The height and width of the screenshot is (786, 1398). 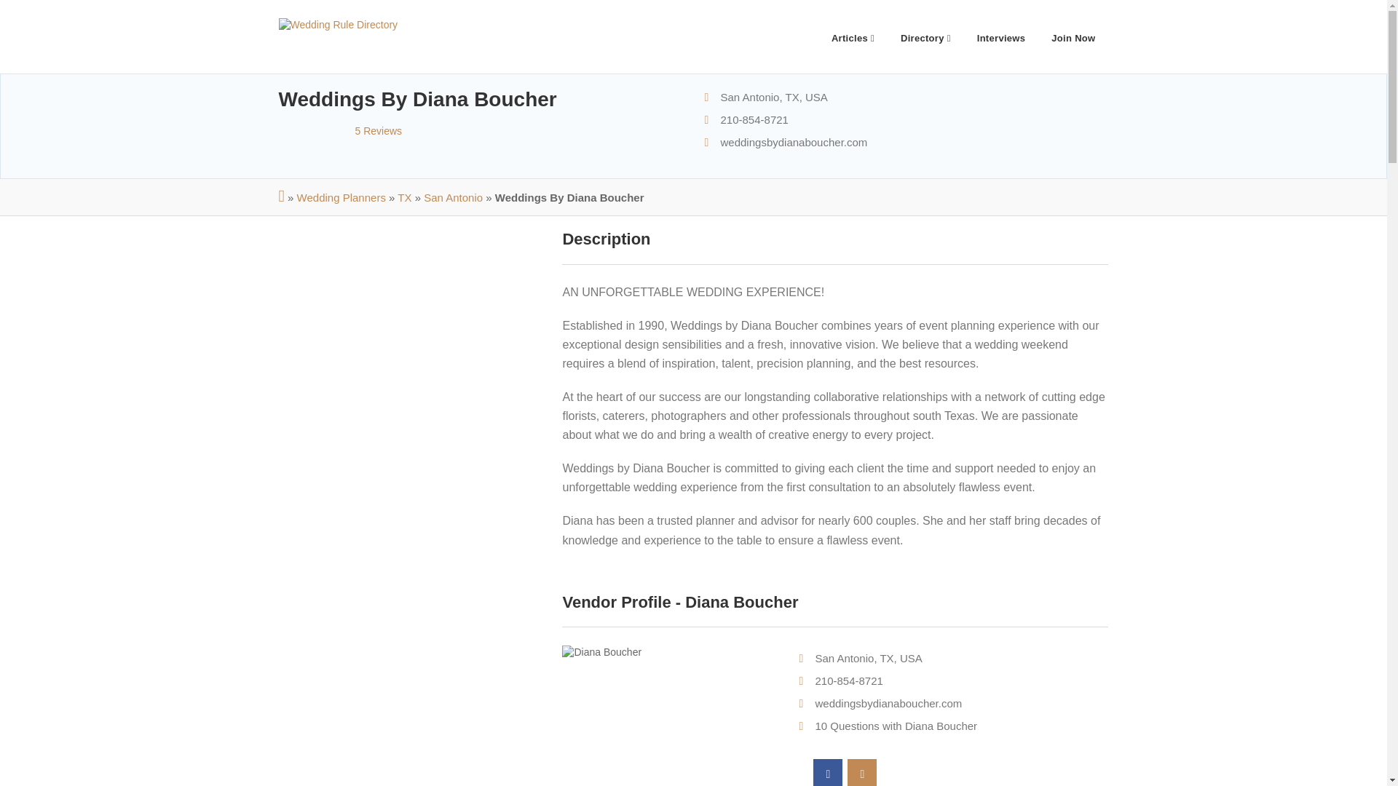 I want to click on Join Now, so click(x=1073, y=36).